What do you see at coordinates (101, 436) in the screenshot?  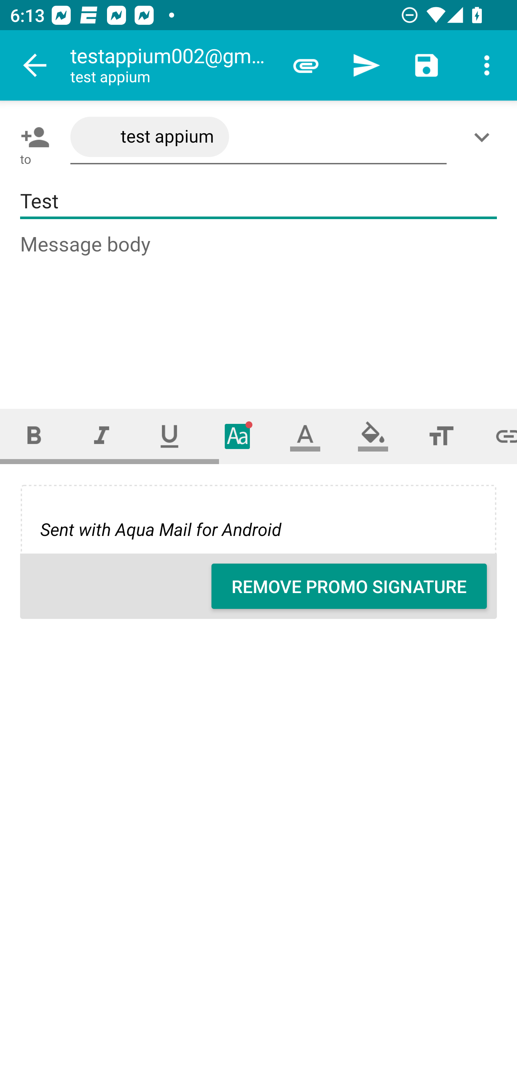 I see `Italic` at bounding box center [101, 436].